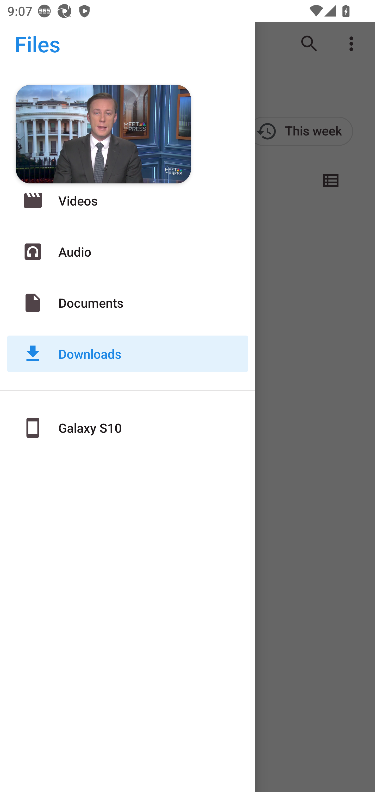 The width and height of the screenshot is (375, 792). Describe the element at coordinates (26, 44) in the screenshot. I see `Show roots` at that location.